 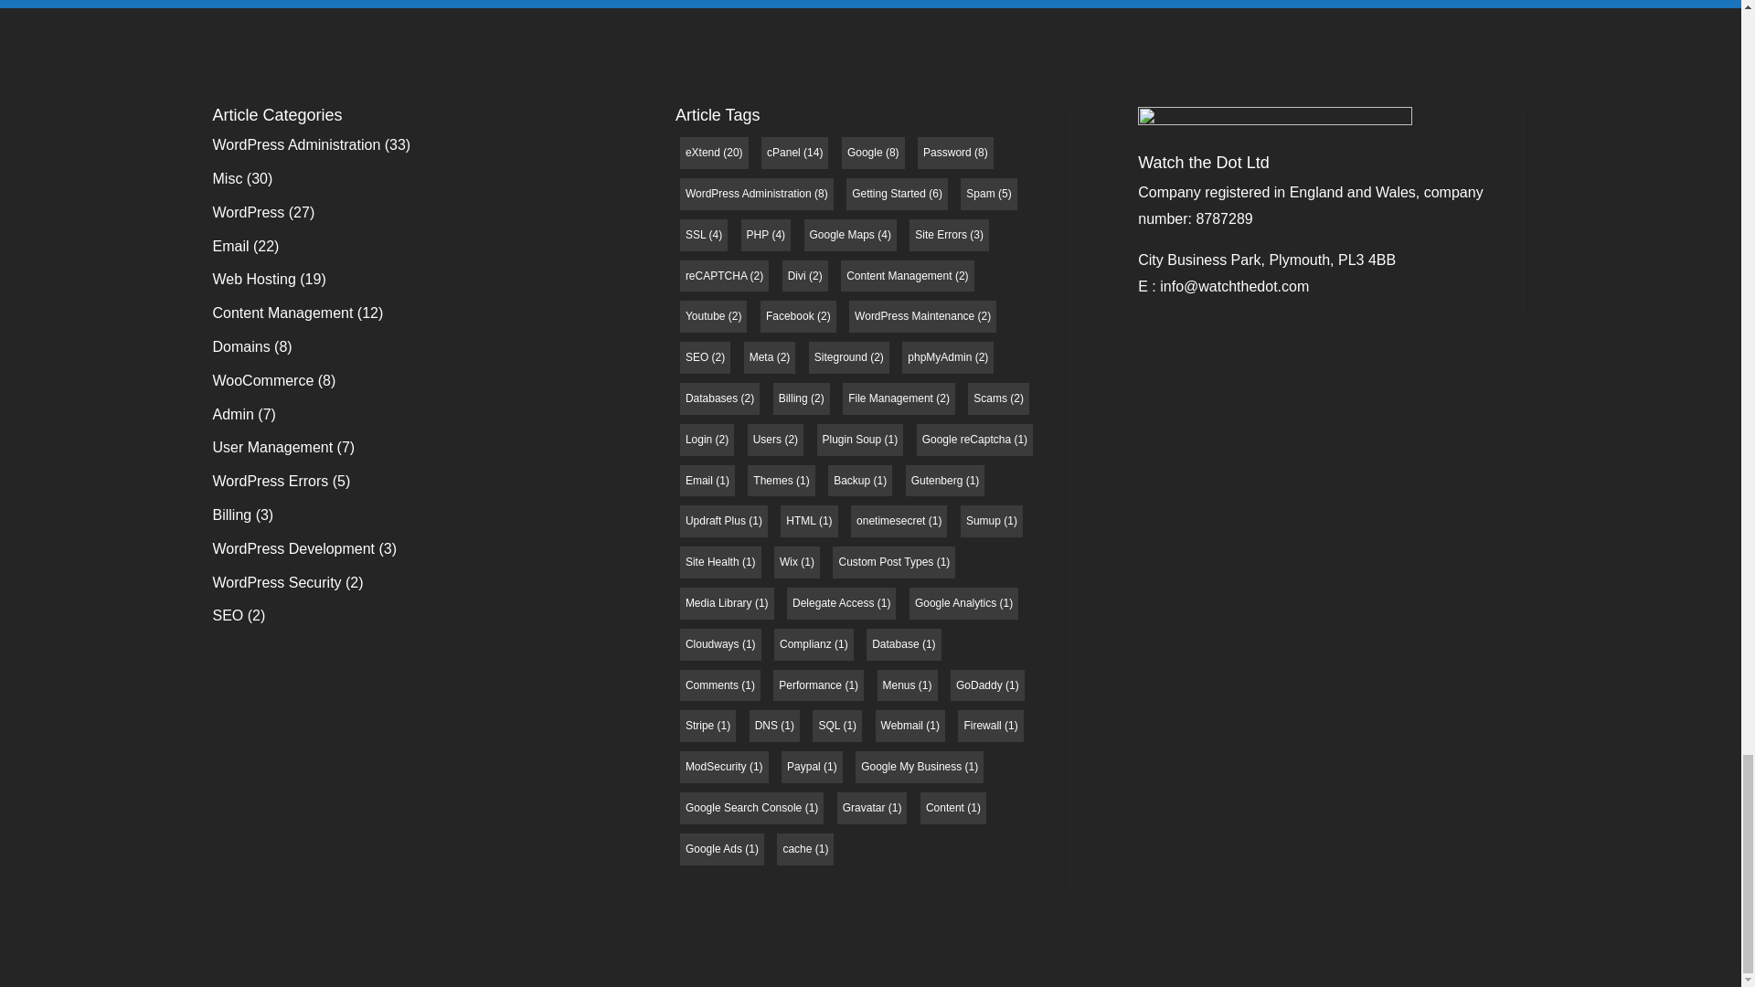 I want to click on Email, so click(x=230, y=246).